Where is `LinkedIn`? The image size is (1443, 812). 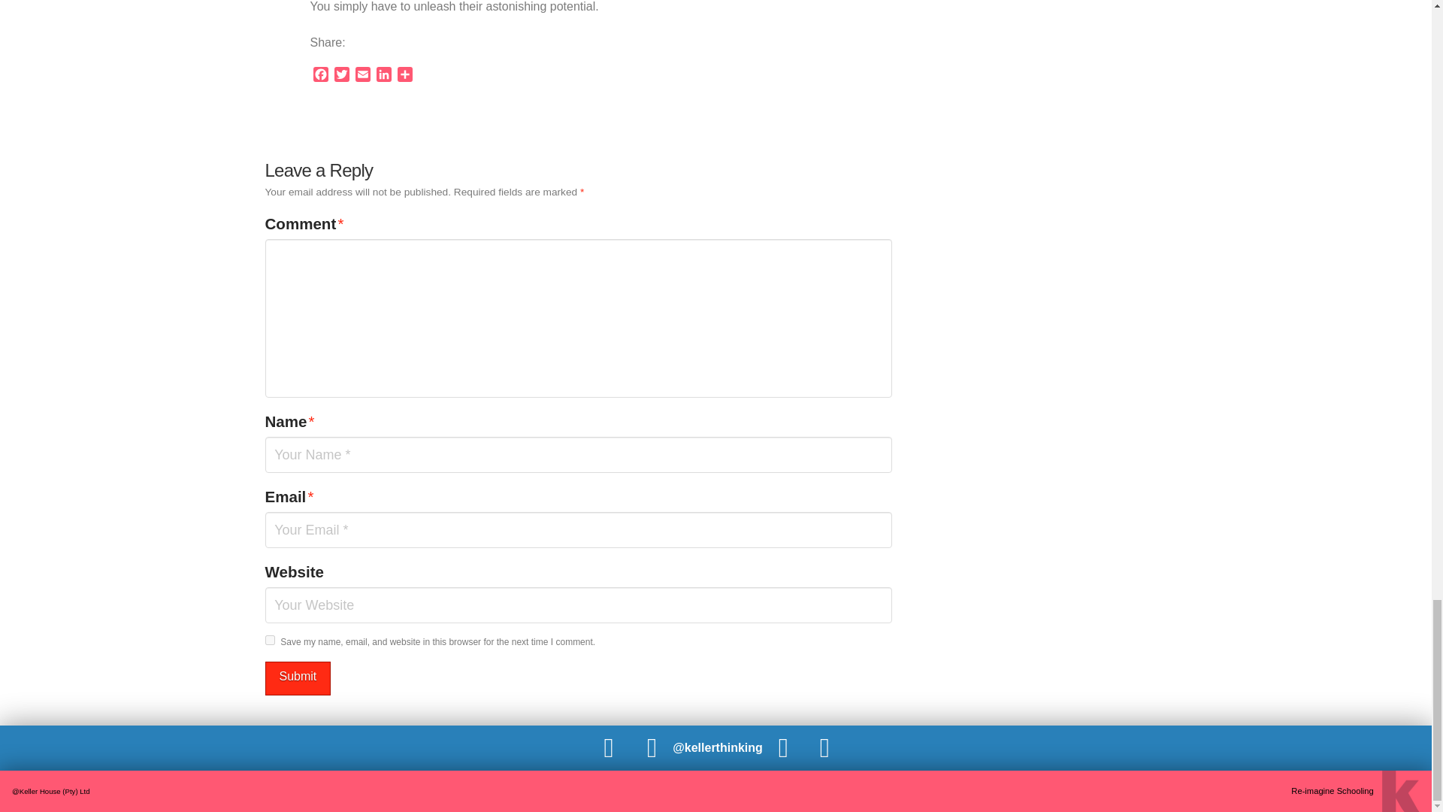 LinkedIn is located at coordinates (383, 76).